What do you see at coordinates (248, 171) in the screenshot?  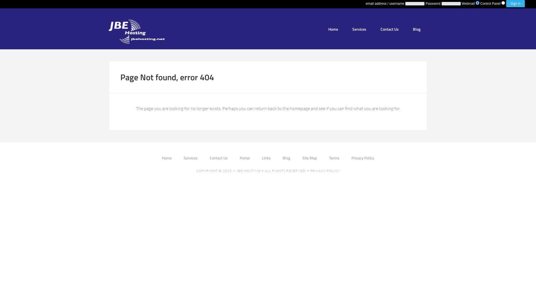 I see `JBE HOSTING` at bounding box center [248, 171].